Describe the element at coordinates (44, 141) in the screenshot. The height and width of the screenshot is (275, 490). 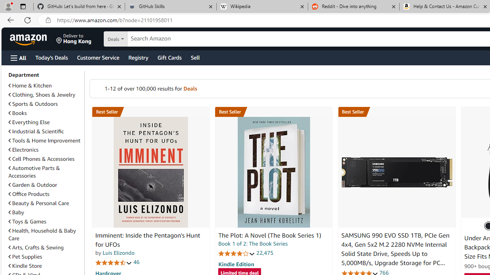
I see `Tools & Home Improvement` at that location.